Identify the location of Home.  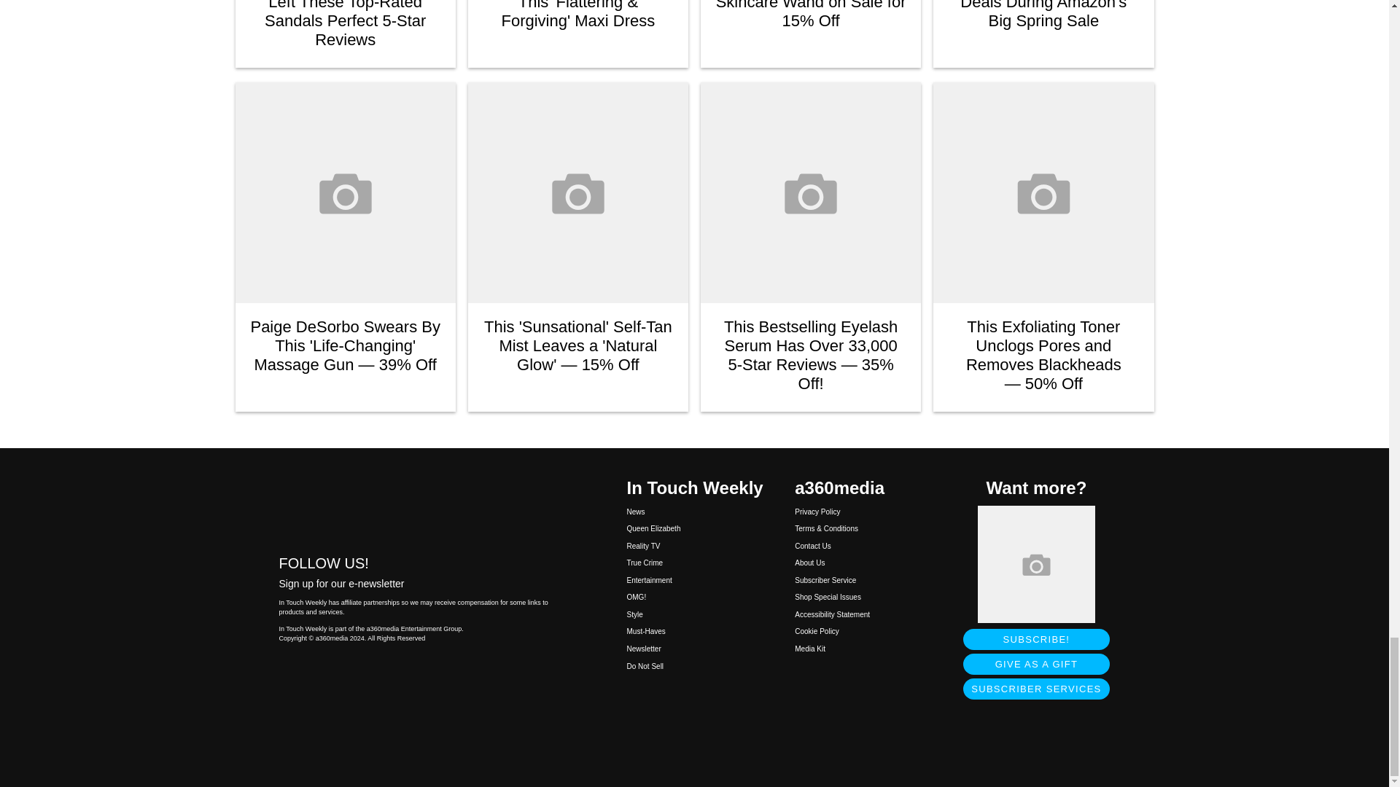
(419, 506).